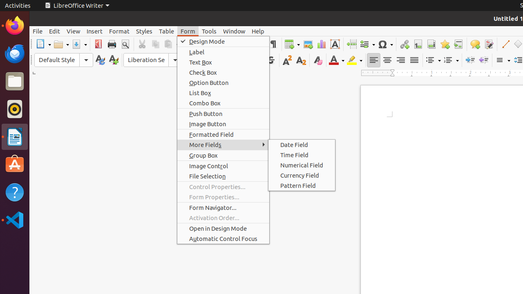  What do you see at coordinates (337, 60) in the screenshot?
I see `Font Color` at bounding box center [337, 60].